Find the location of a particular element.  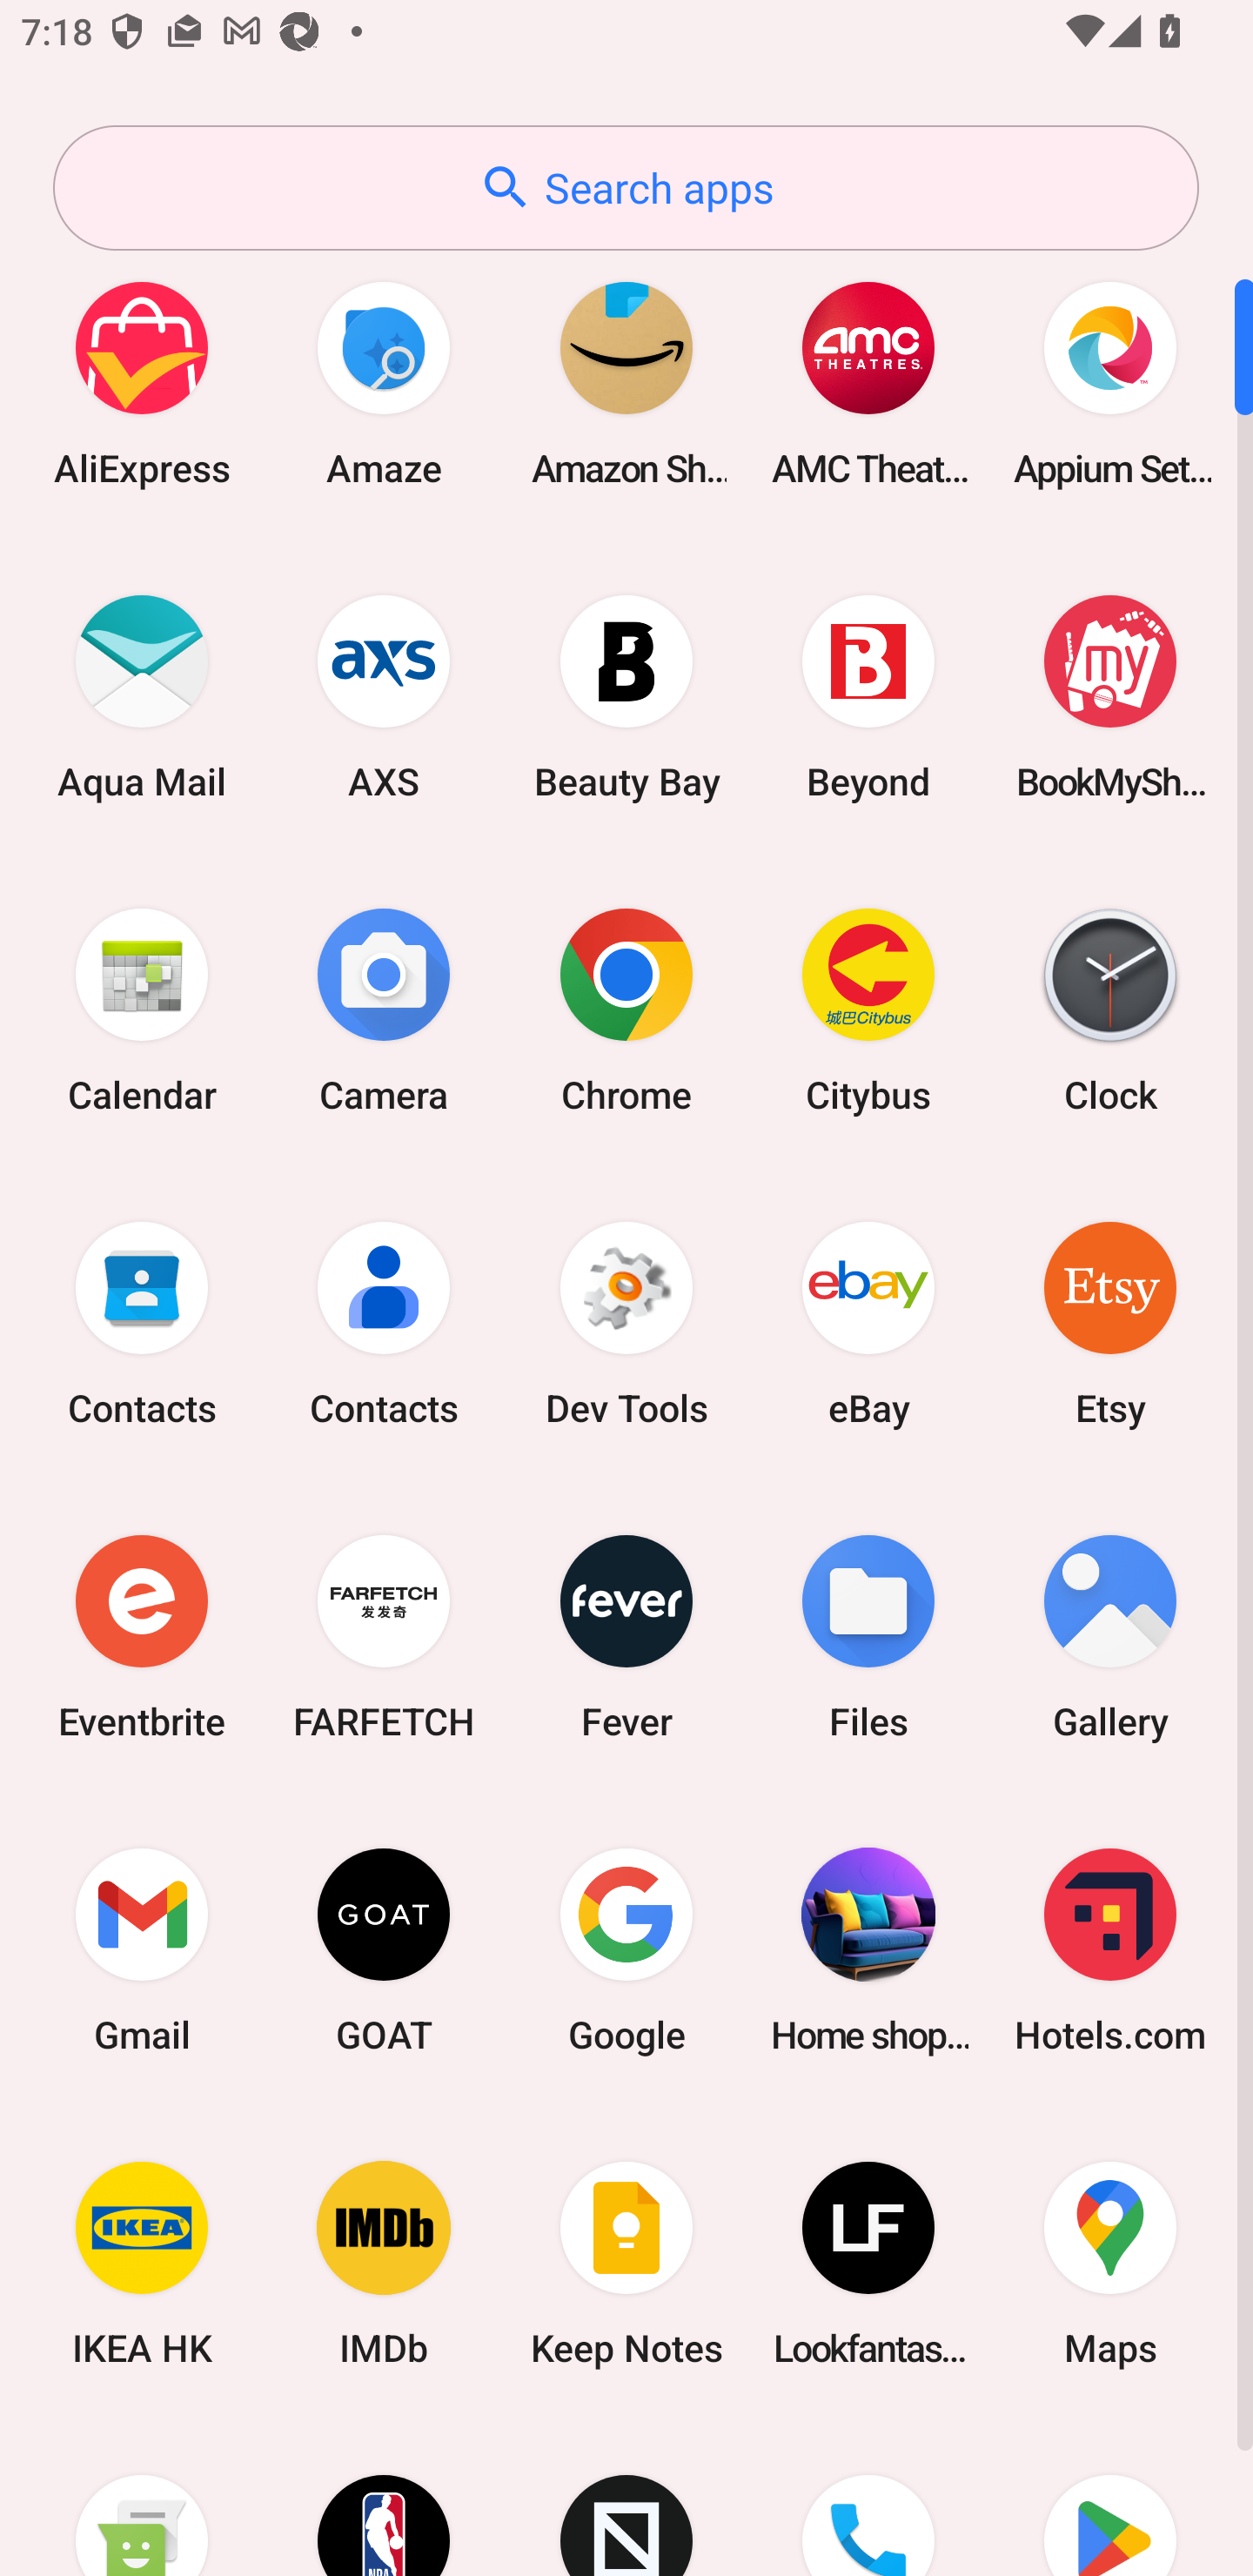

Phone is located at coordinates (868, 2499).